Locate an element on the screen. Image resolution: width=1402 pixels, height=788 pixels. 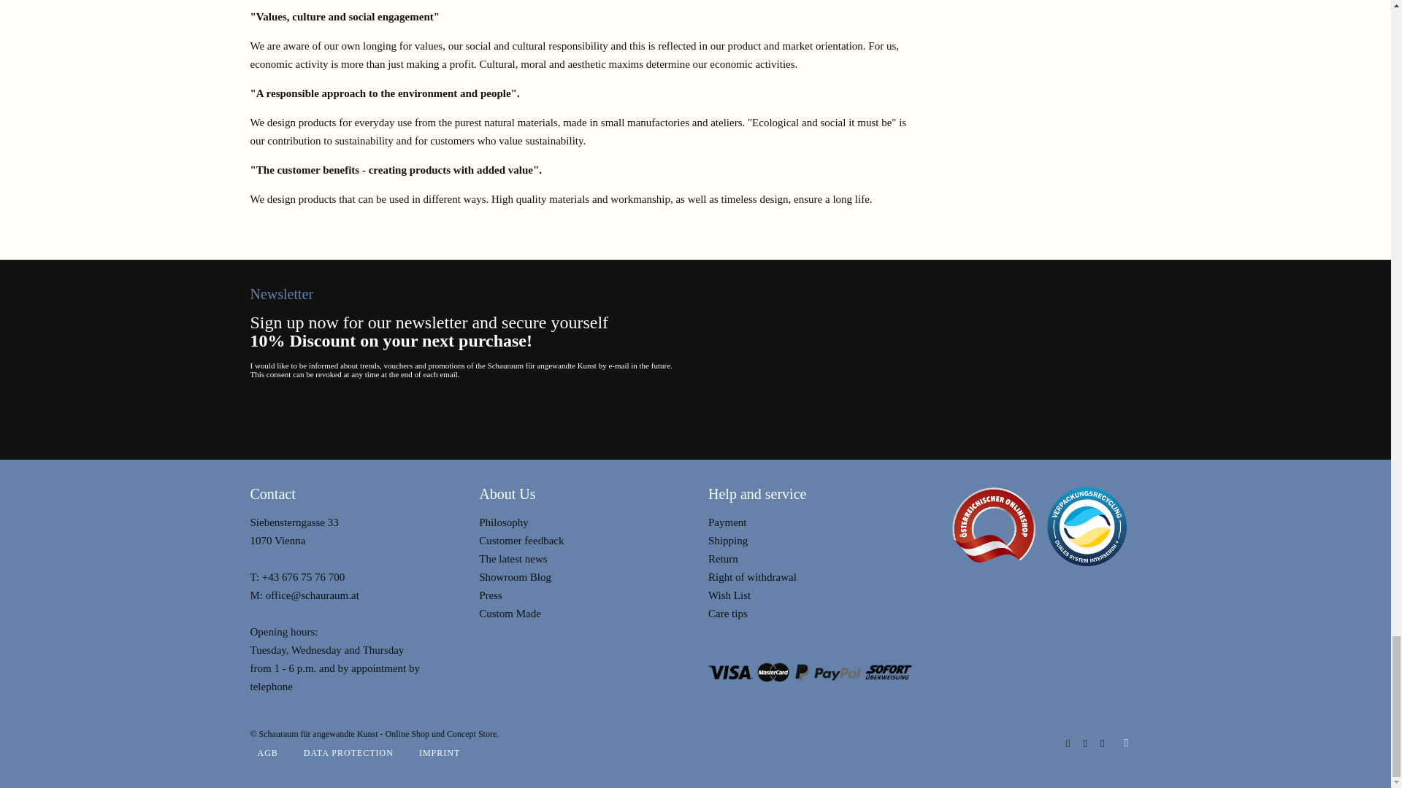
Return is located at coordinates (723, 559).